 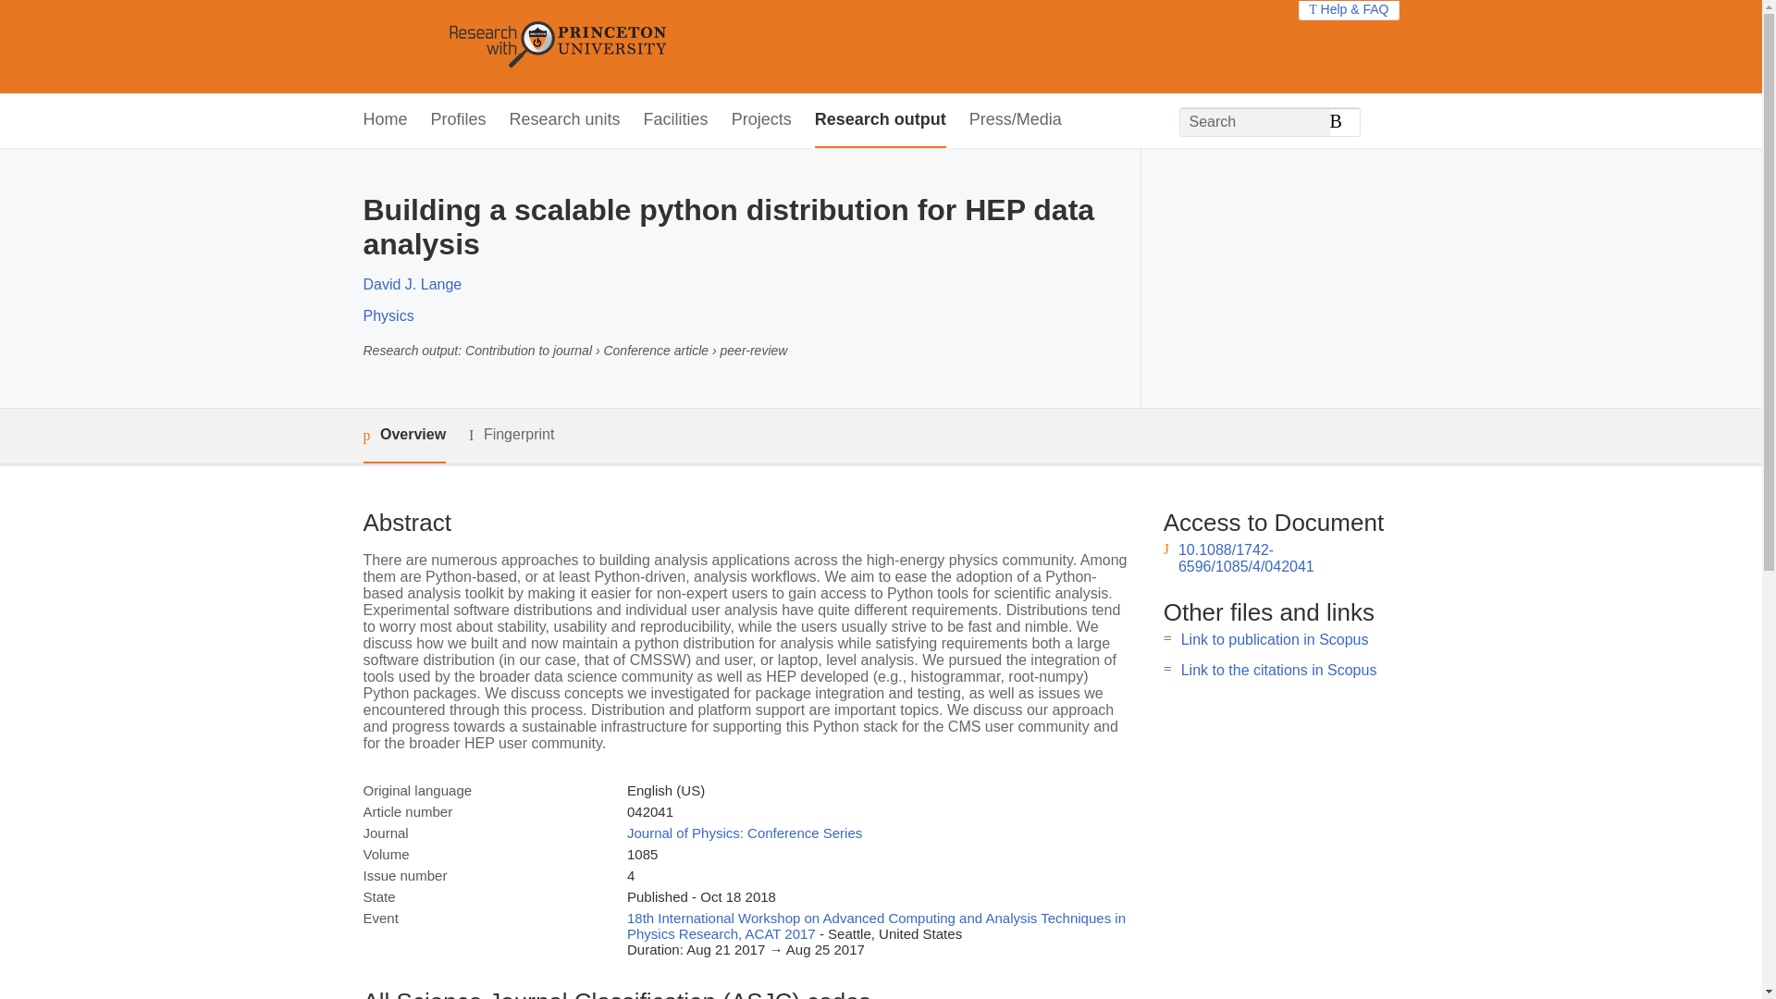 I want to click on Journal of Physics: Conference Series, so click(x=744, y=832).